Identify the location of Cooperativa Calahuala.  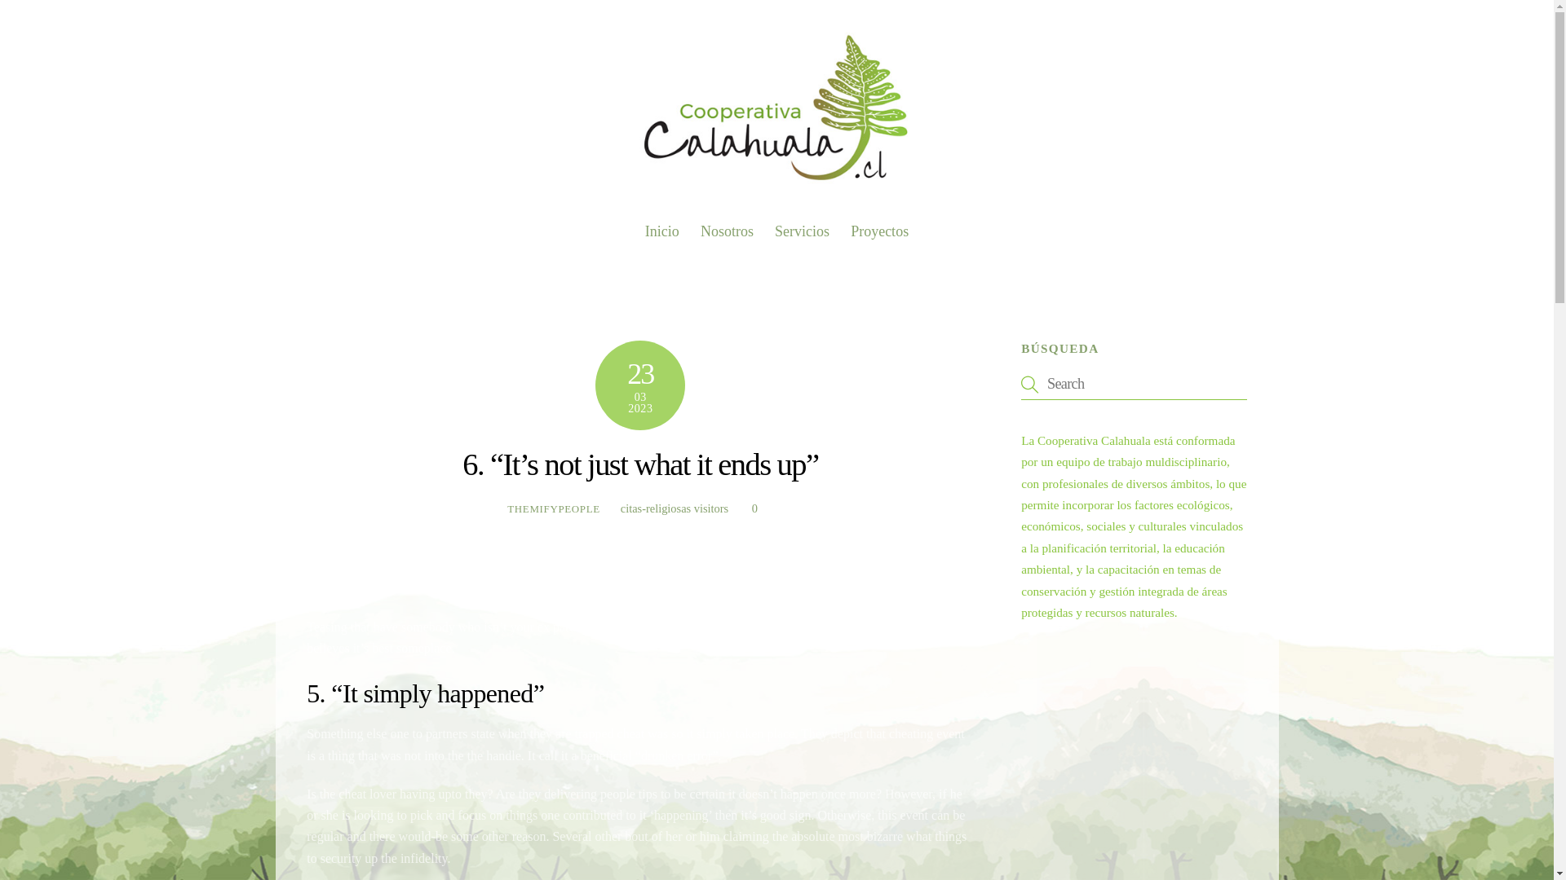
(776, 183).